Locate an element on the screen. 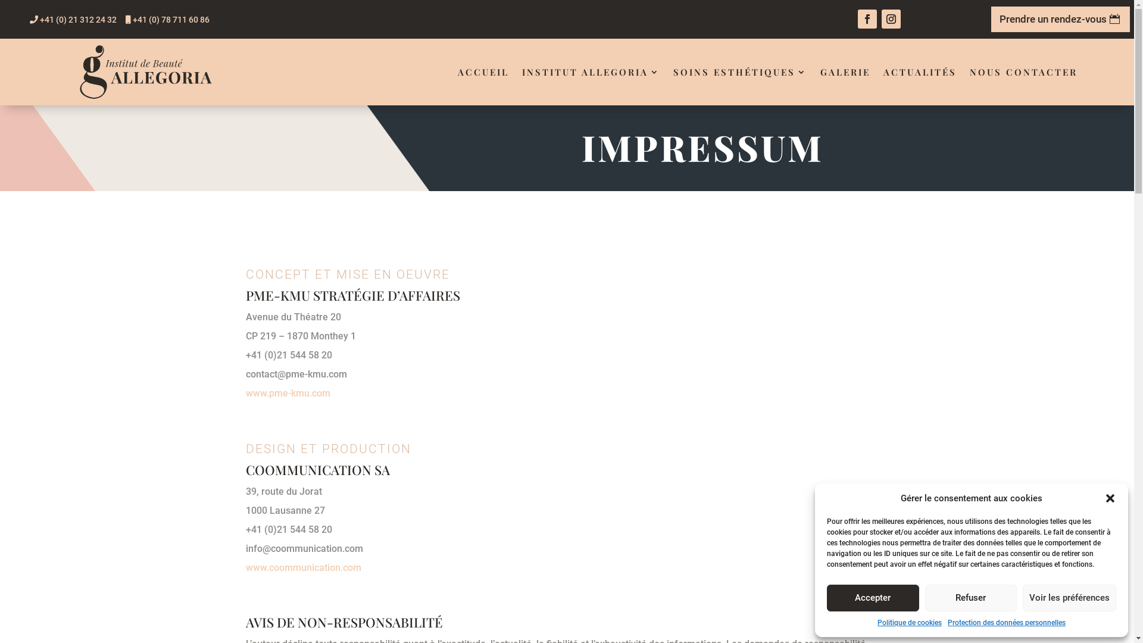  NOUS CONTACTER is located at coordinates (1024, 72).